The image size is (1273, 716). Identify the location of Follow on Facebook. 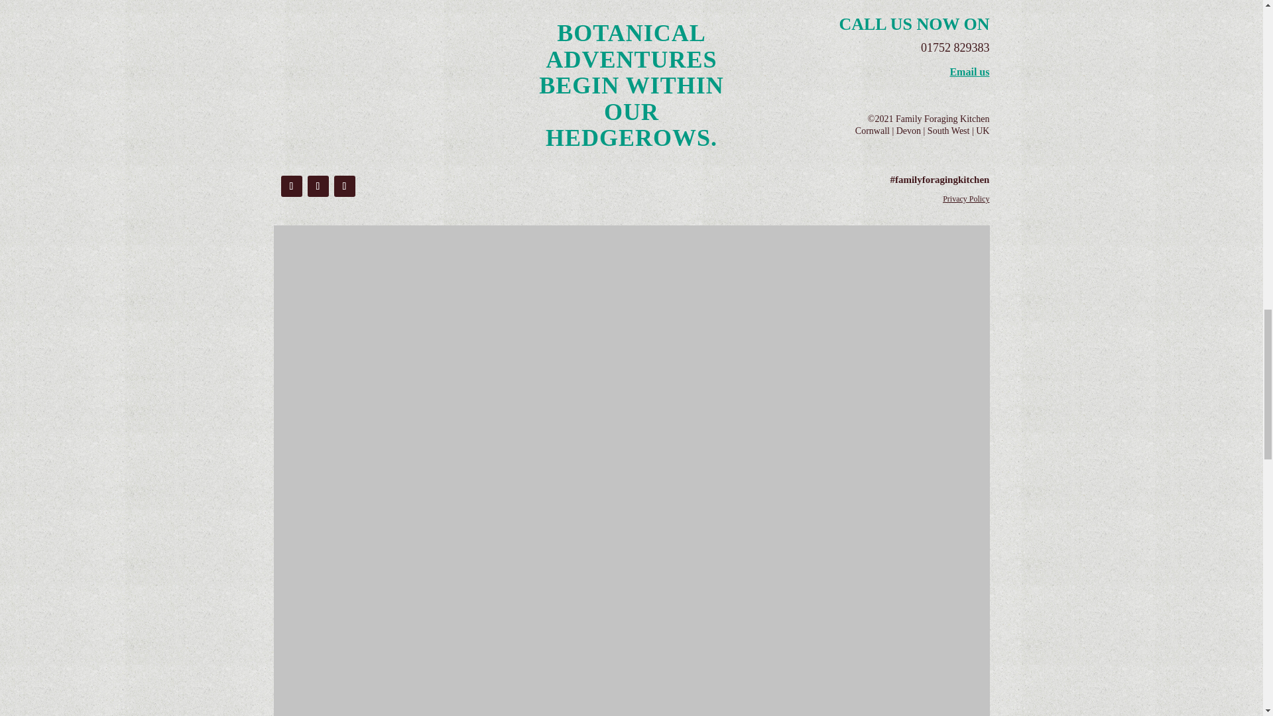
(292, 186).